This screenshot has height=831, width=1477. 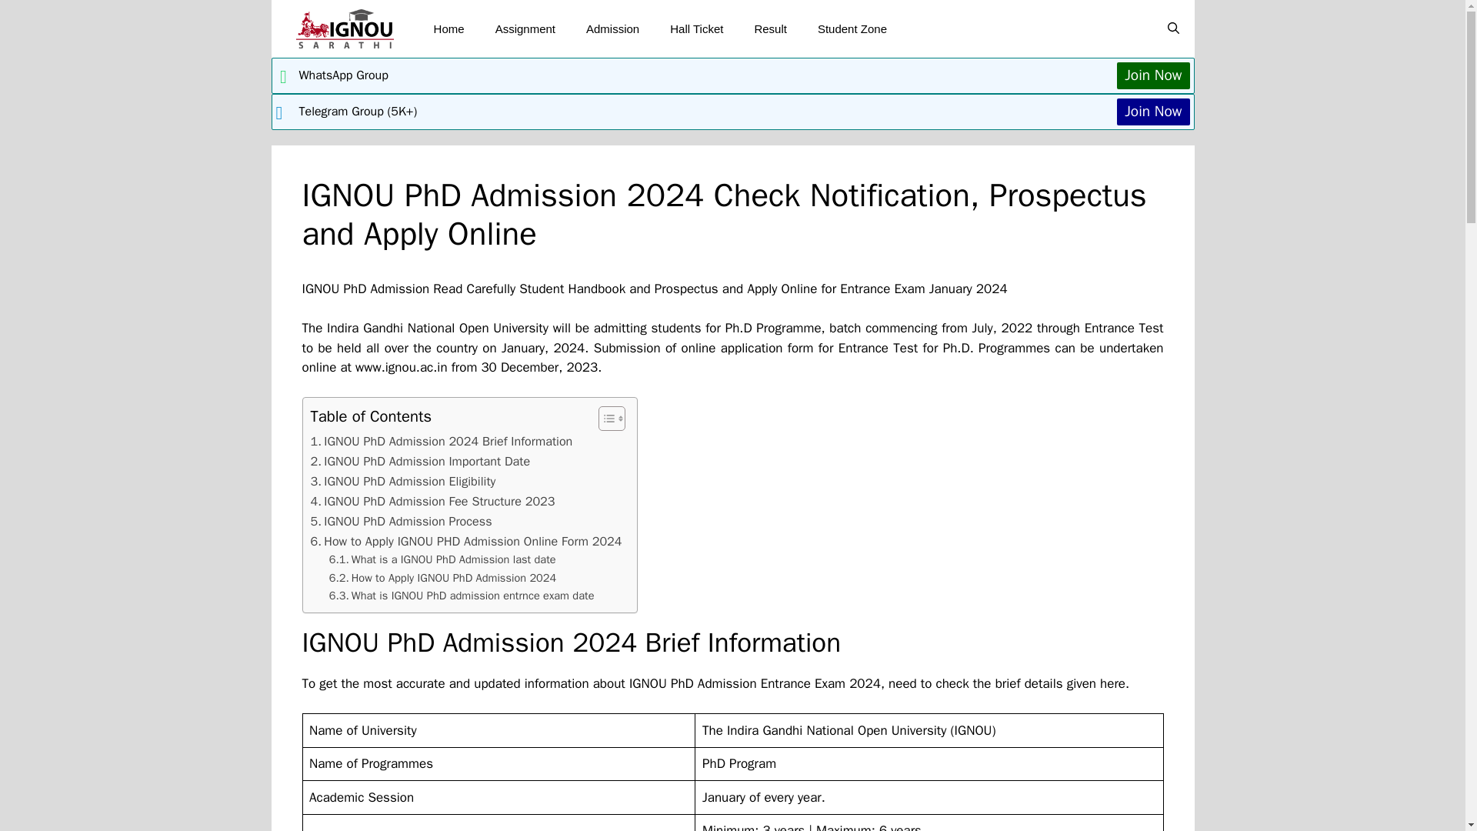 I want to click on What is IGNOU PhD admission entrnce exam date, so click(x=462, y=596).